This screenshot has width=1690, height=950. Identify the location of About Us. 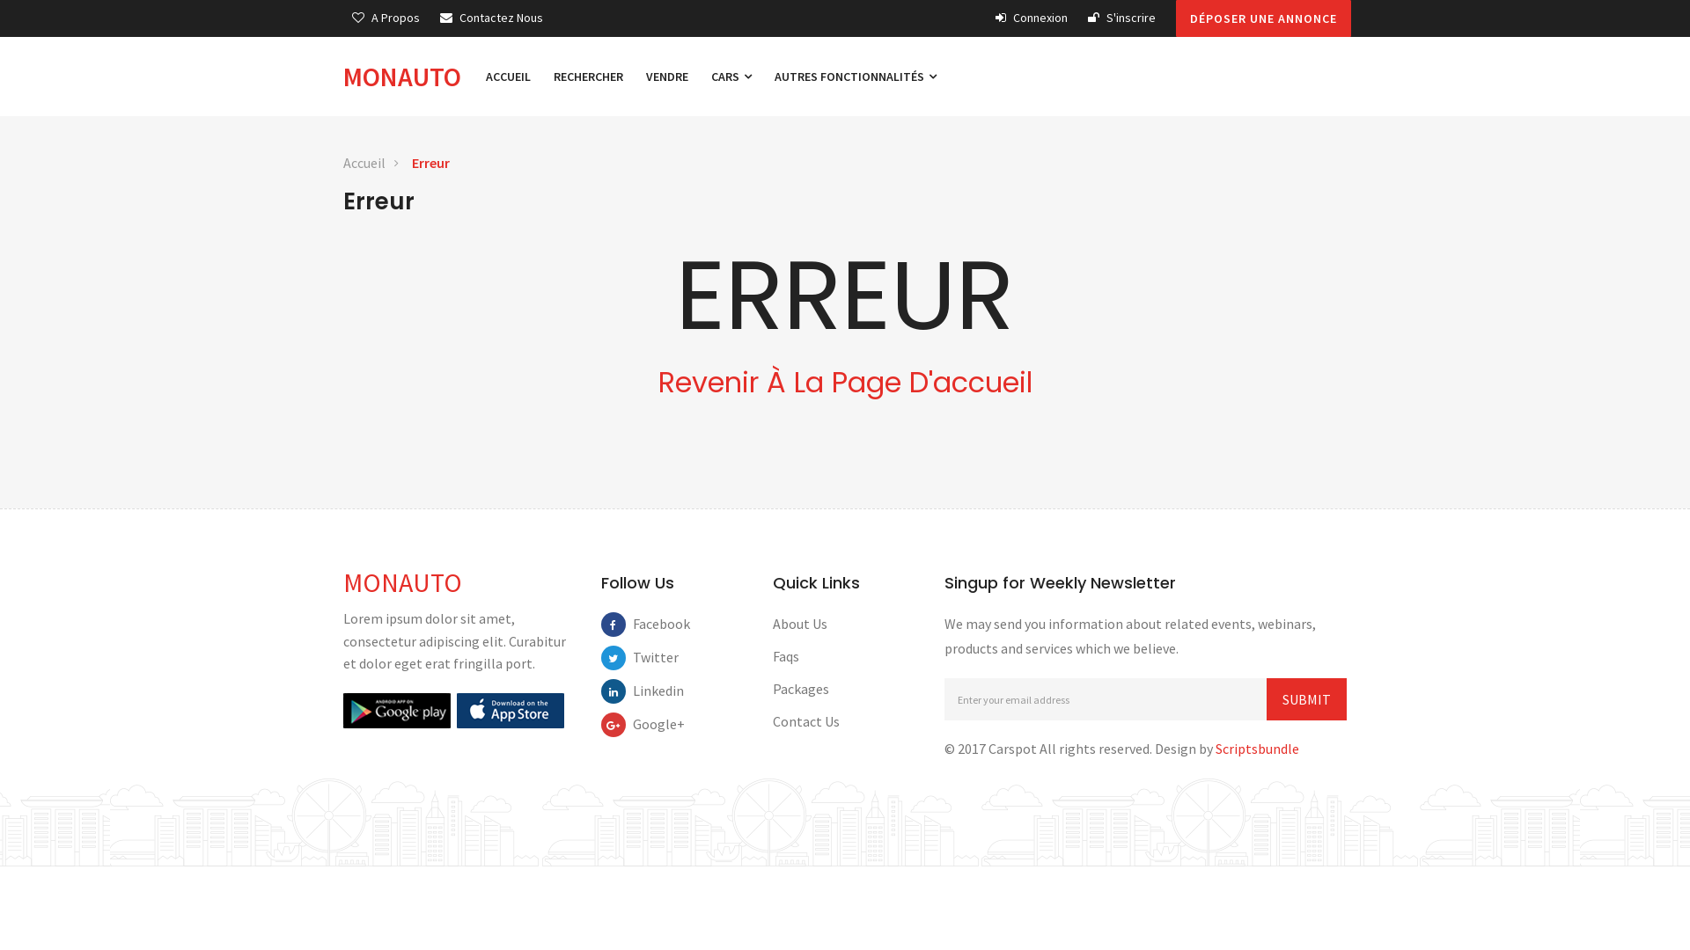
(800, 624).